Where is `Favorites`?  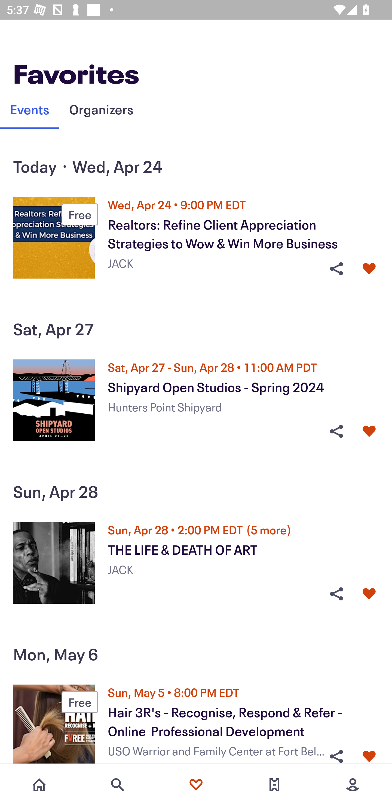
Favorites is located at coordinates (196, 785).